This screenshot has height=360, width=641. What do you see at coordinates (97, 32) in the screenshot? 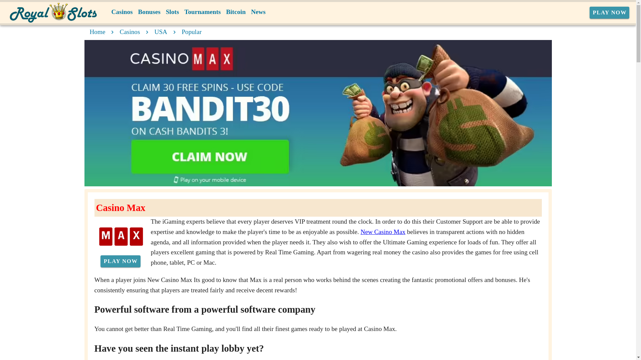
I see `Home` at bounding box center [97, 32].